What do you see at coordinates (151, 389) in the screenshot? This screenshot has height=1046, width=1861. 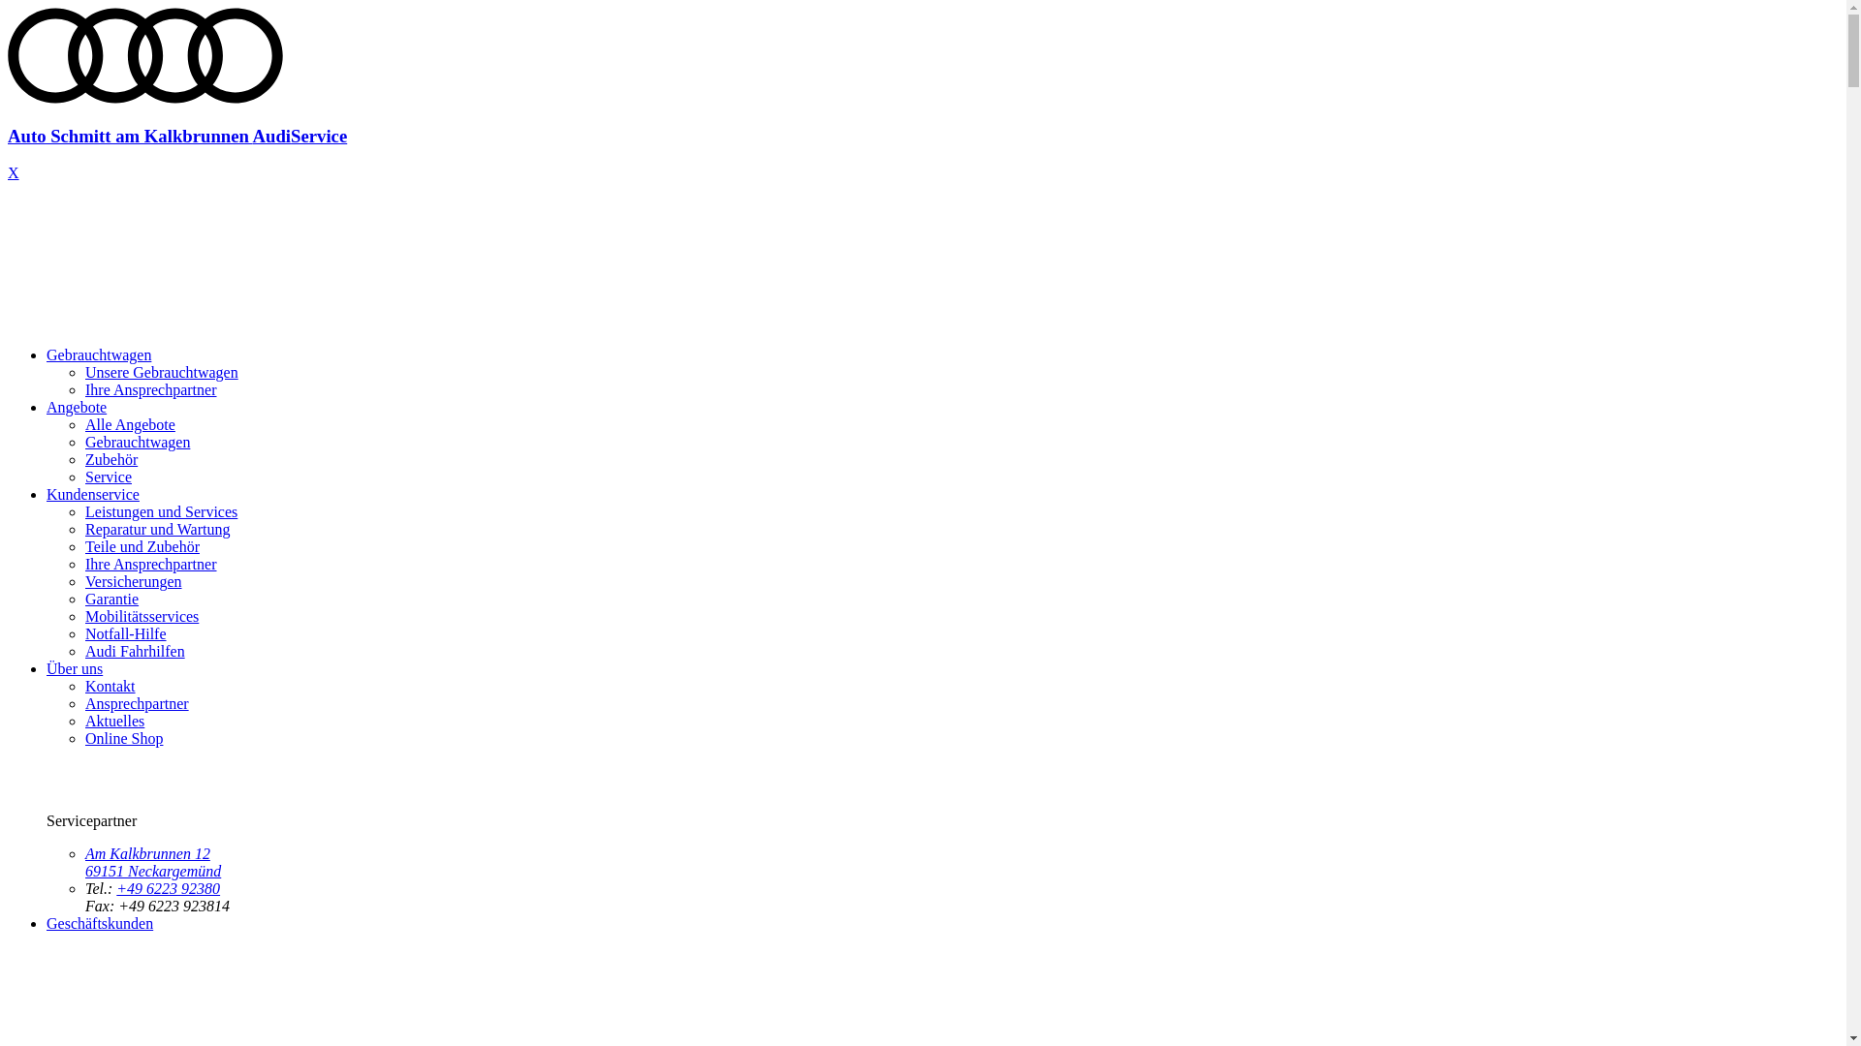 I see `Ihre Ansprechpartner` at bounding box center [151, 389].